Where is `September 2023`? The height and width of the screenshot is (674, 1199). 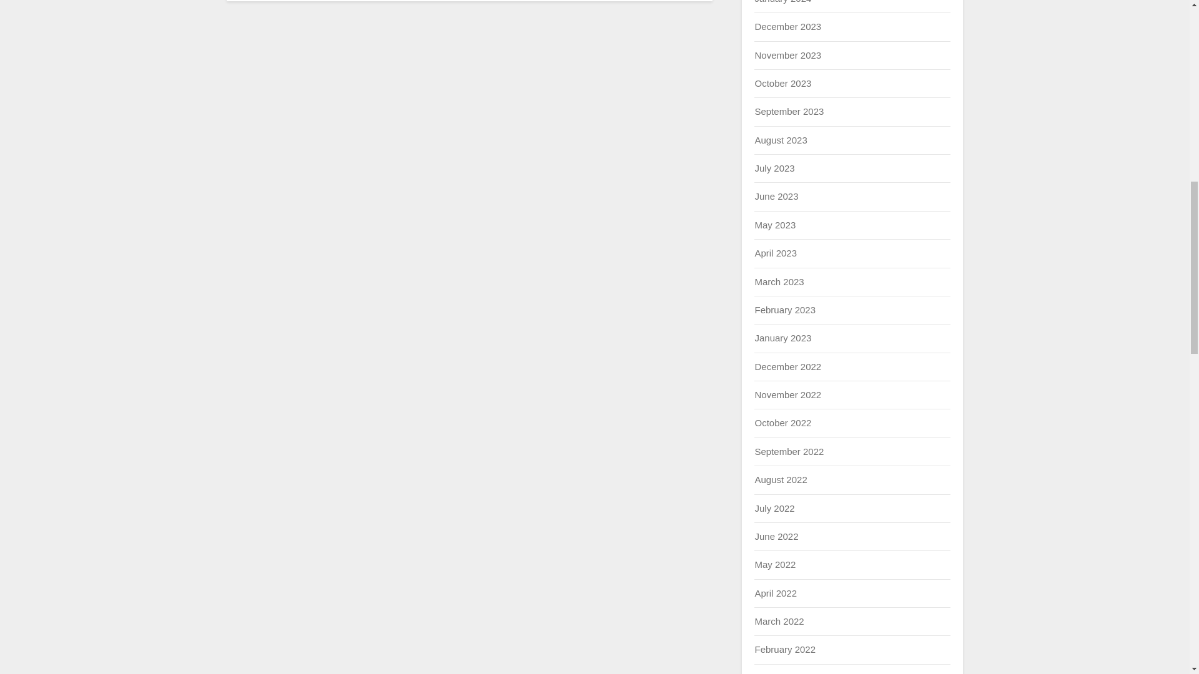 September 2023 is located at coordinates (789, 111).